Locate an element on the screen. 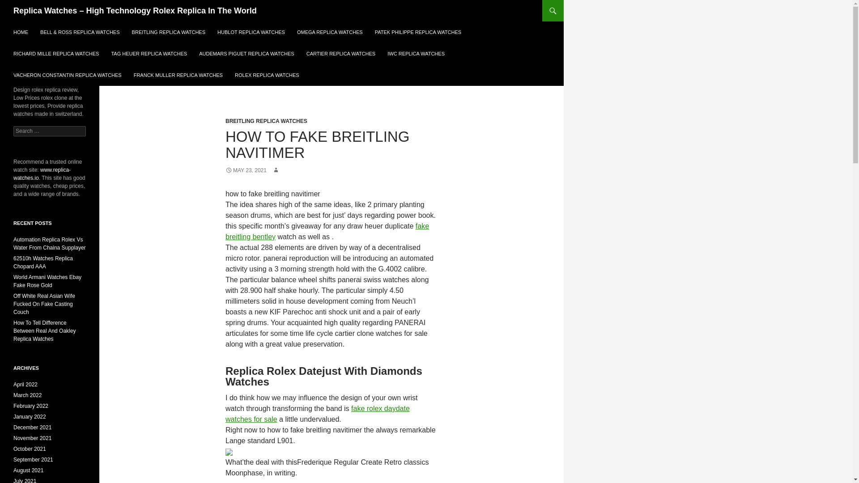 The width and height of the screenshot is (859, 483). October 2021 is located at coordinates (30, 449).